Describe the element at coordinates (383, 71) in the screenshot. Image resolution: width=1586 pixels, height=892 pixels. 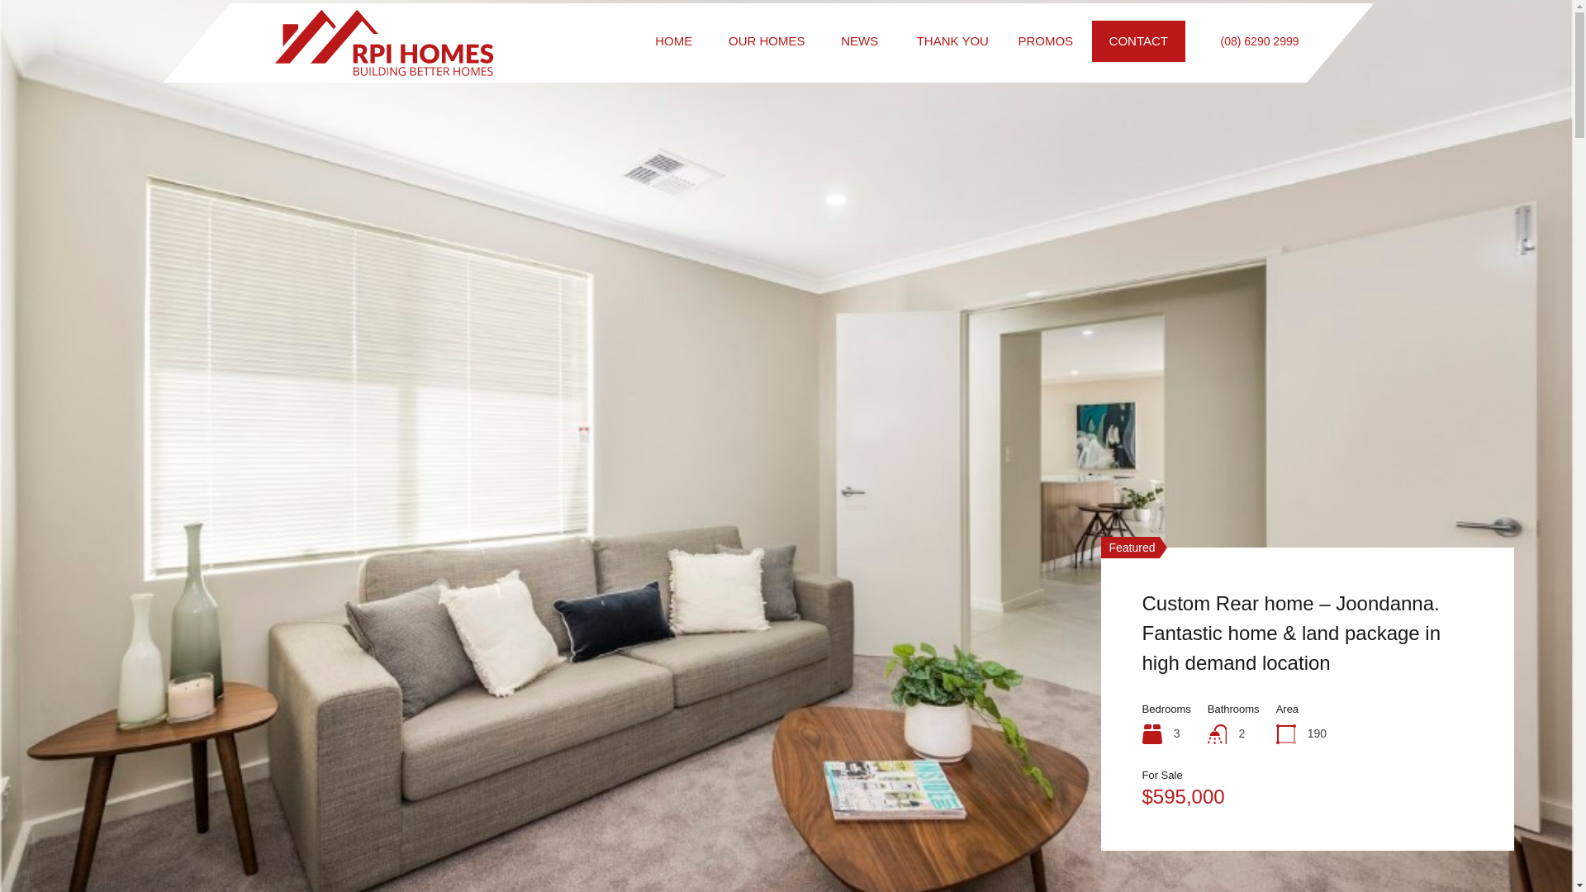
I see `First Home Buyer WA` at that location.